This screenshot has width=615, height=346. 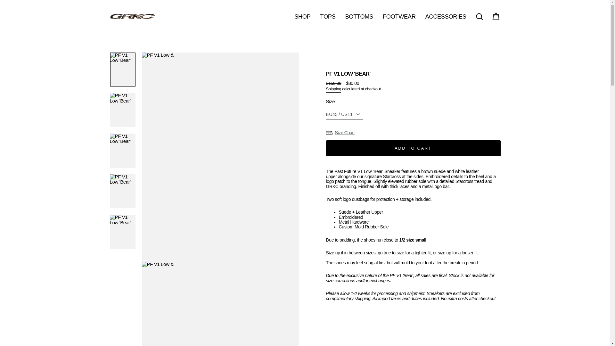 What do you see at coordinates (479, 17) in the screenshot?
I see `Search` at bounding box center [479, 17].